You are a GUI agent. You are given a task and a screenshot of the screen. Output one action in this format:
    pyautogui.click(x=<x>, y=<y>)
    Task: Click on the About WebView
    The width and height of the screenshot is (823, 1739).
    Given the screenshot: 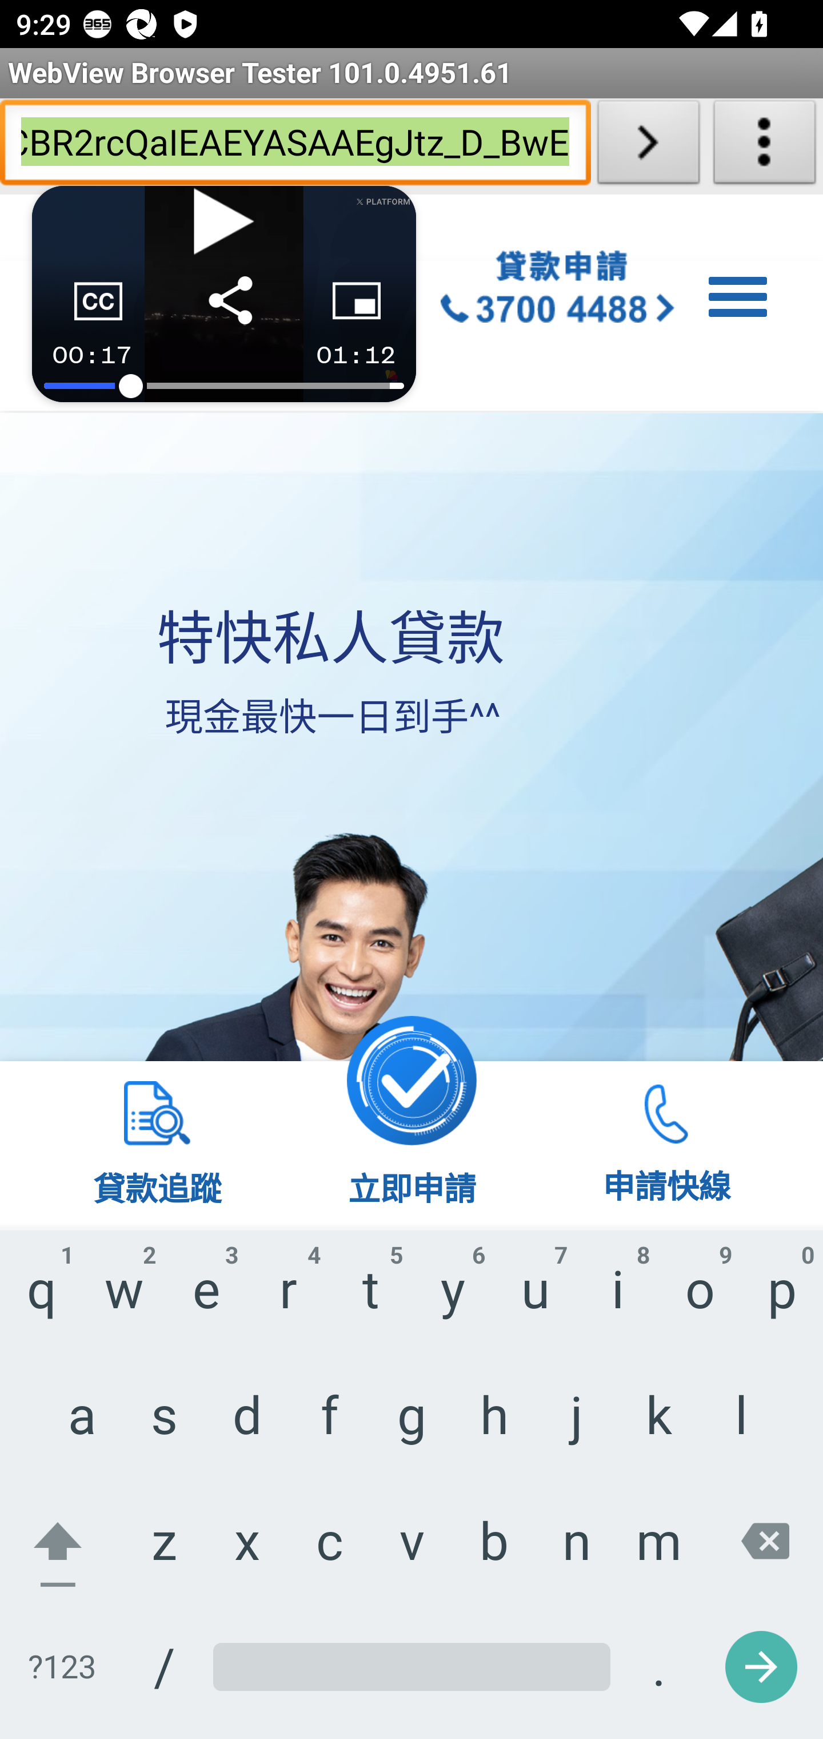 What is the action you would take?
    pyautogui.click(x=765, y=146)
    